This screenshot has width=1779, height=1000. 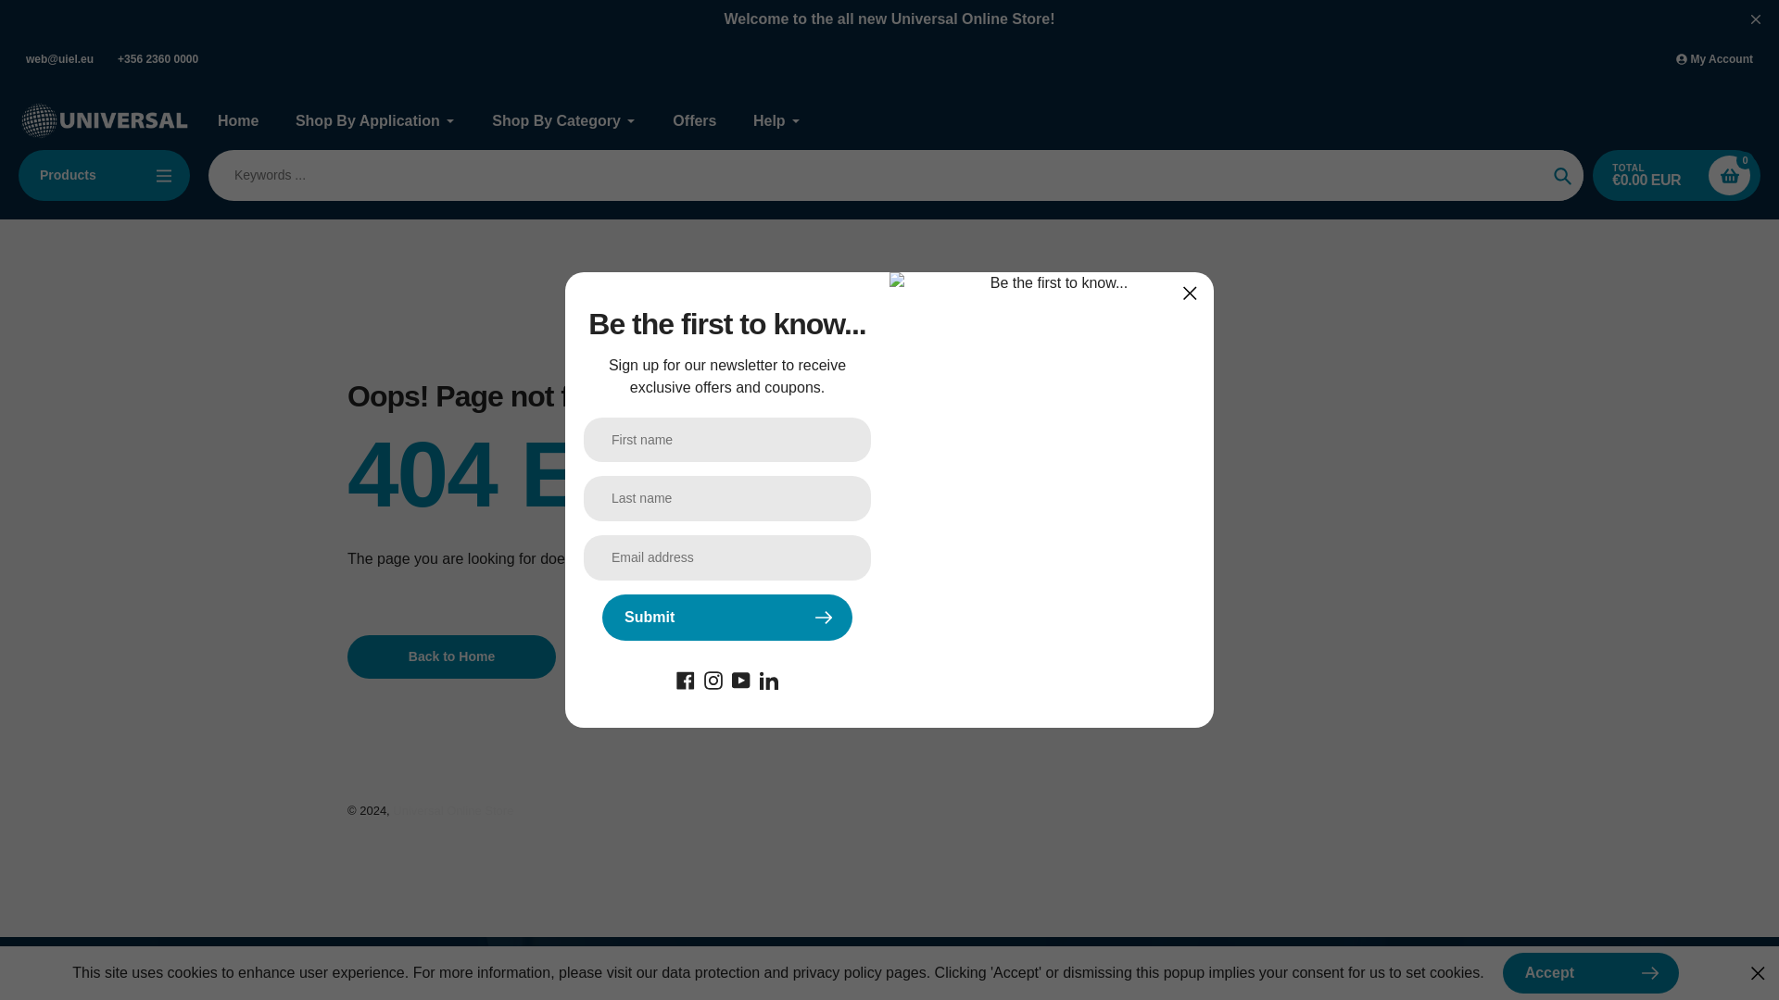 I want to click on YouTube, so click(x=741, y=678).